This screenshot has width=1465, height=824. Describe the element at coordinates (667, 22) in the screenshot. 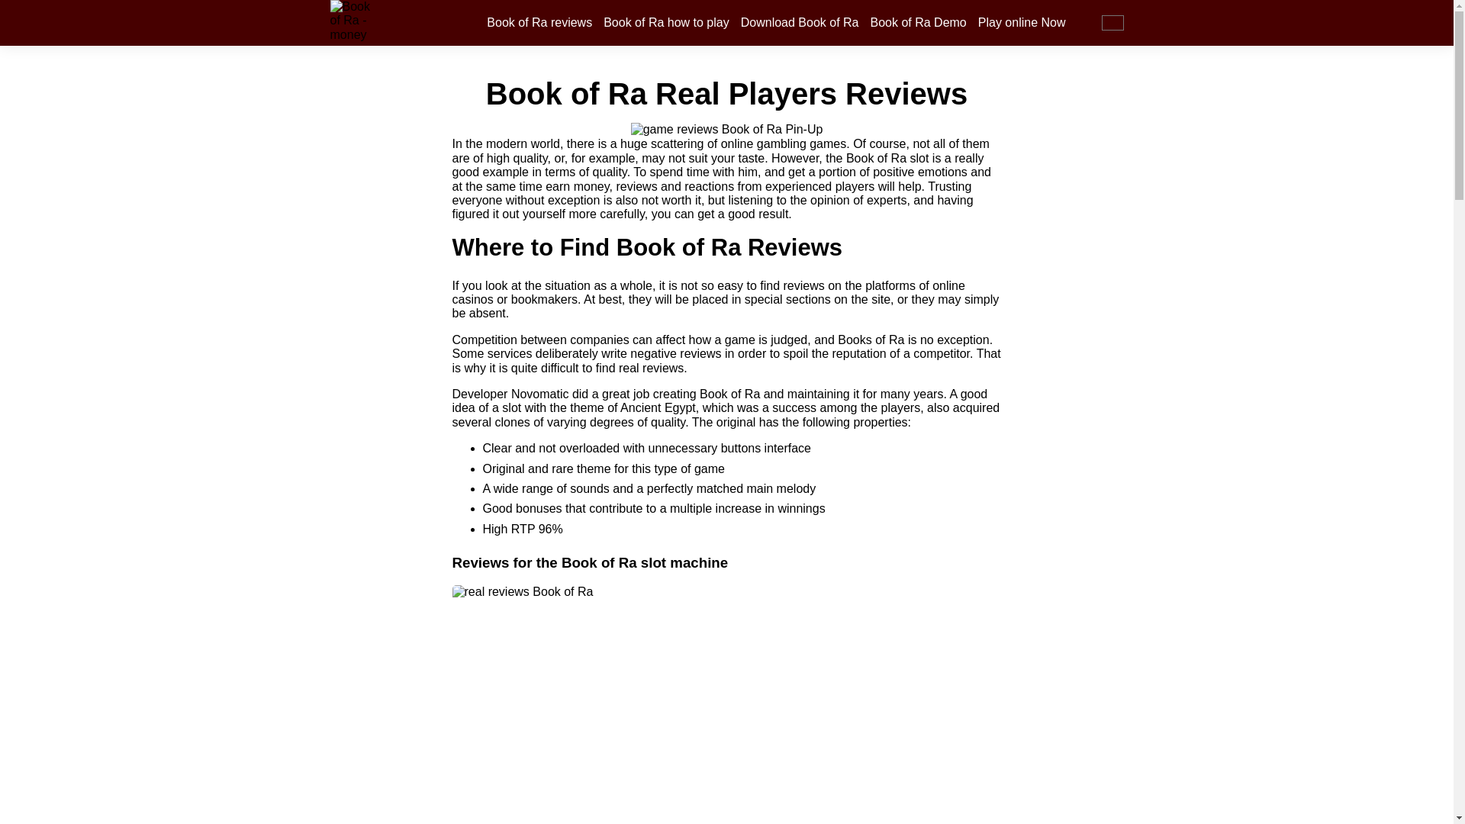

I see `Book of Ra how to play` at that location.